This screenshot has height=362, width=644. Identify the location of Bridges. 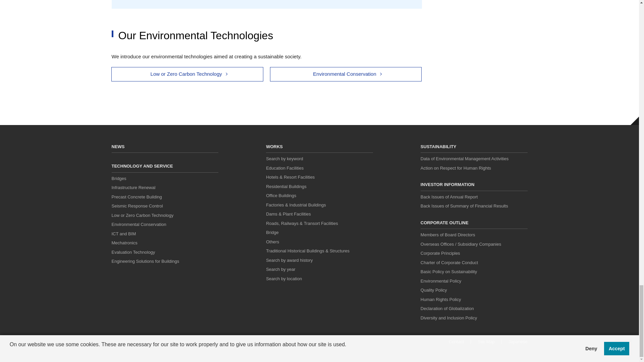
(119, 178).